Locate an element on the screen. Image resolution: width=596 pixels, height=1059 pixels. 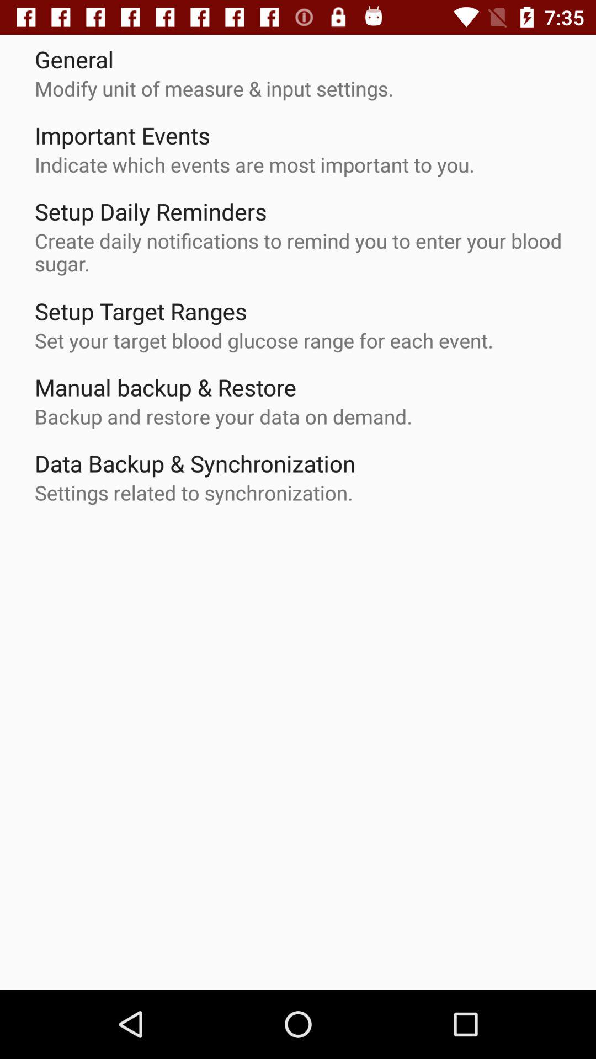
choose item below important events app is located at coordinates (255, 164).